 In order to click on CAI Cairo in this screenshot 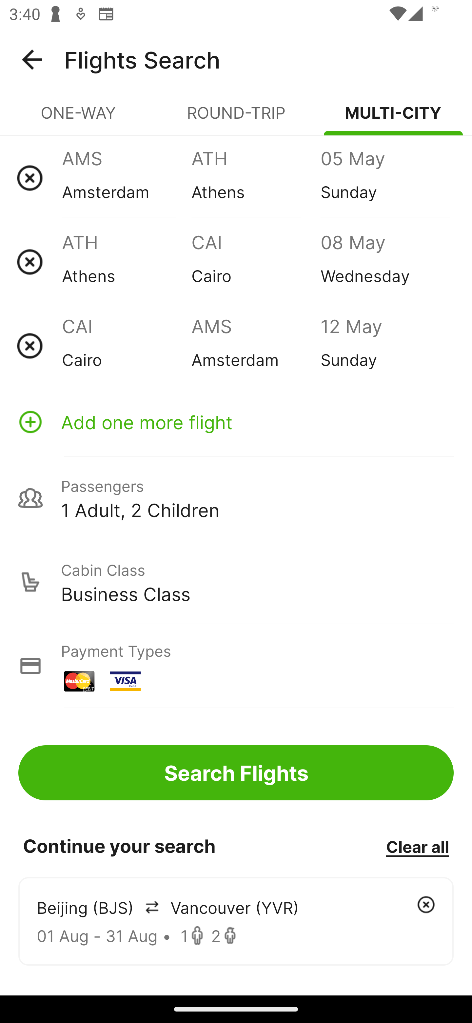, I will do `click(127, 346)`.